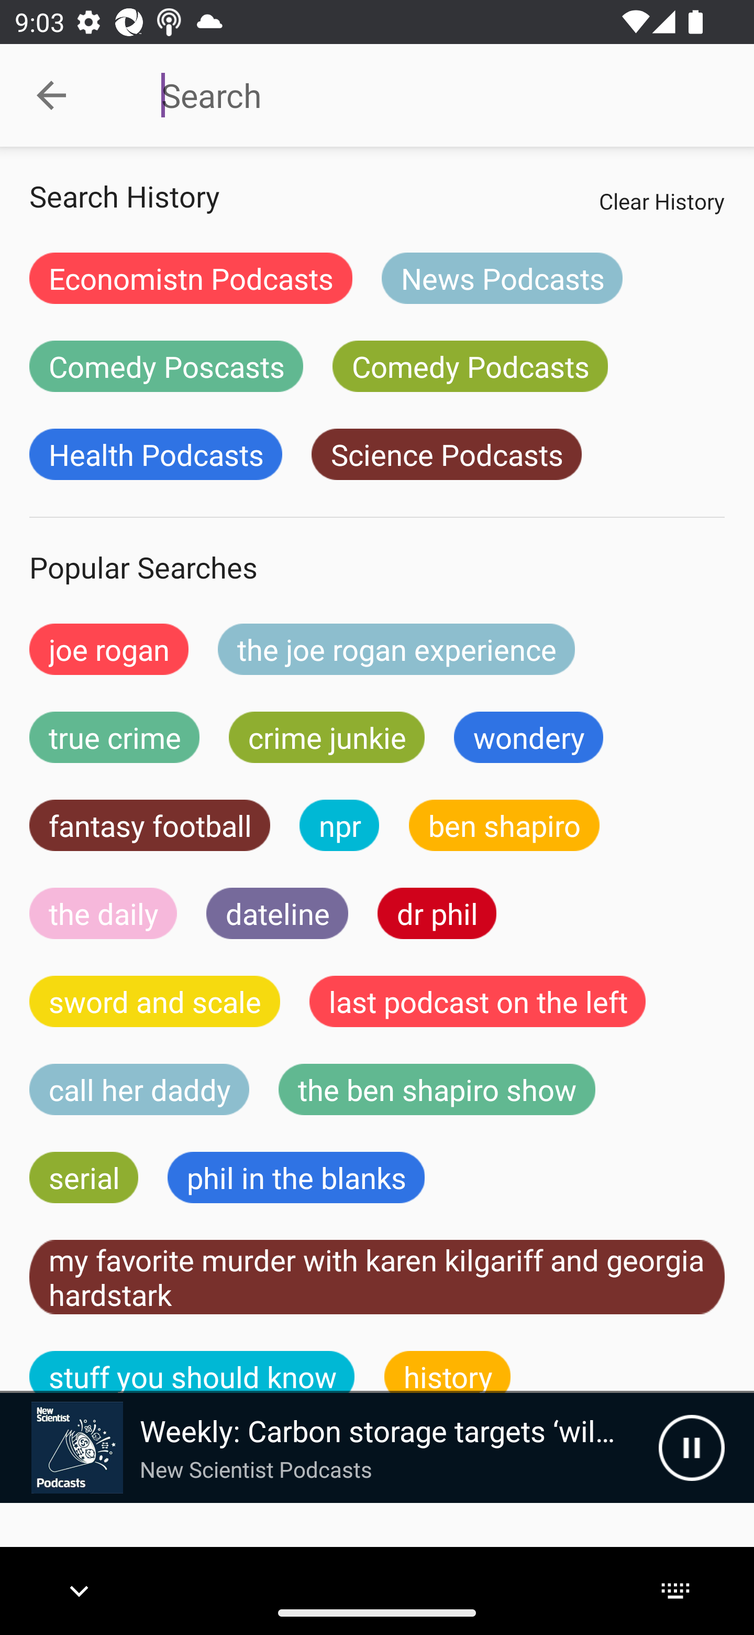 Image resolution: width=754 pixels, height=1635 pixels. I want to click on the joe rogan experience, so click(396, 649).